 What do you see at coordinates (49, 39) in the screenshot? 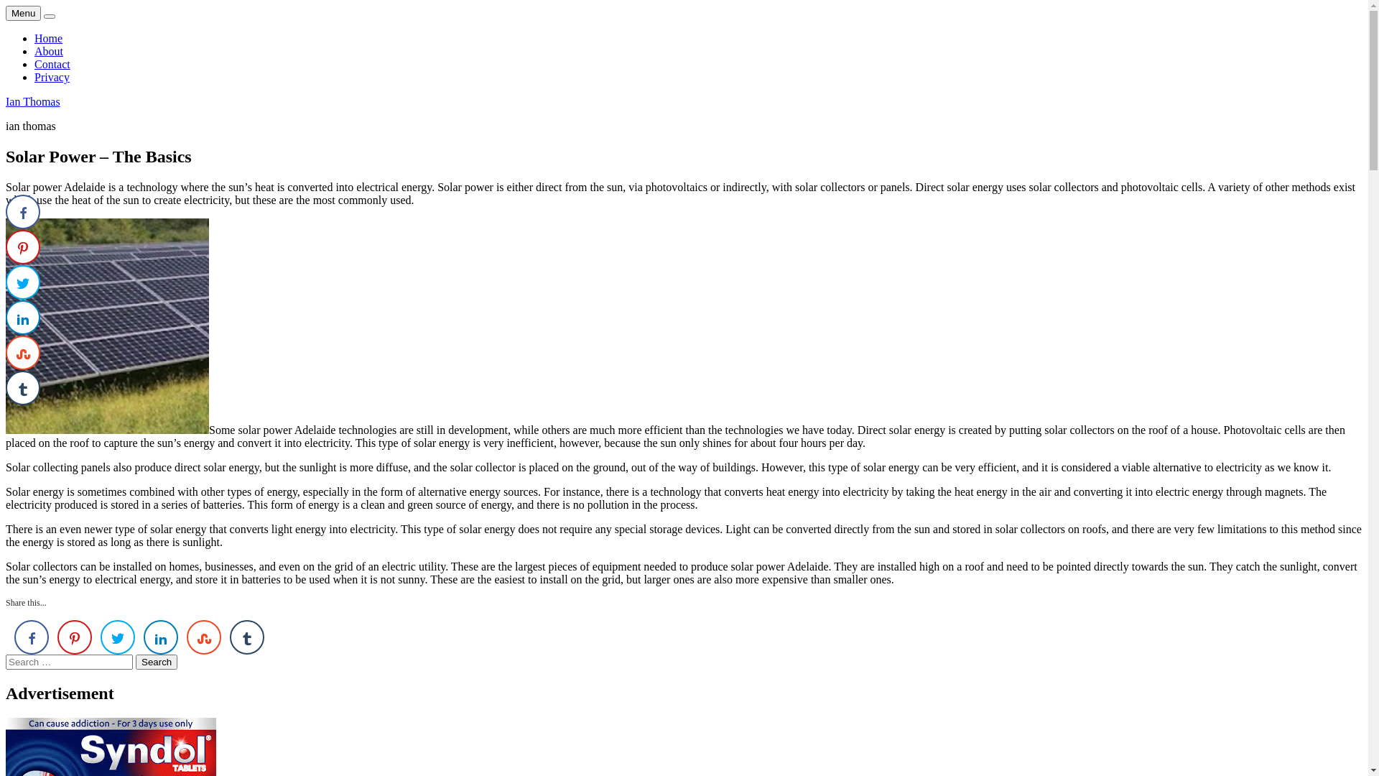
I see `Home` at bounding box center [49, 39].